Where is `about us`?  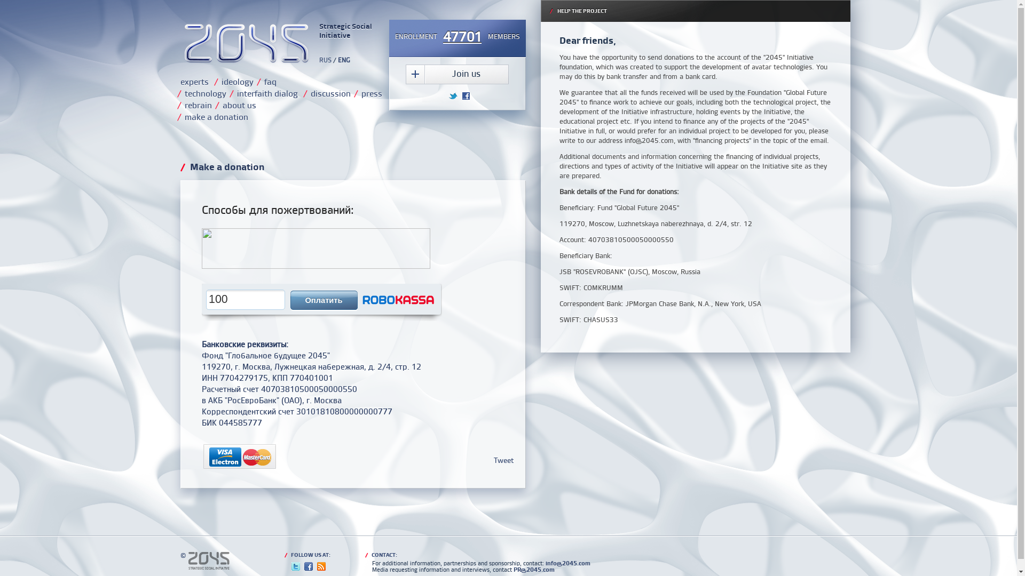 about us is located at coordinates (239, 105).